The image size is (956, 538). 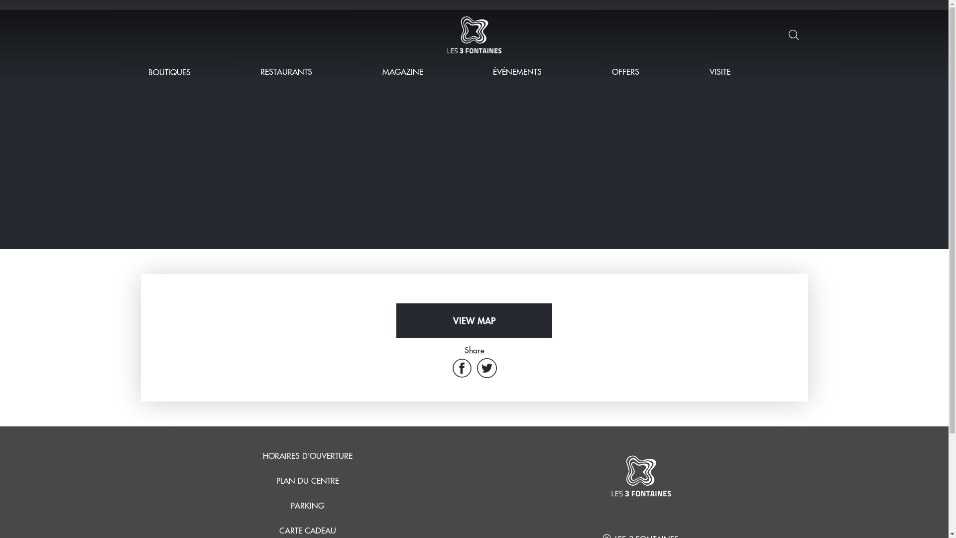 What do you see at coordinates (403, 72) in the screenshot?
I see `MAGAZINE` at bounding box center [403, 72].